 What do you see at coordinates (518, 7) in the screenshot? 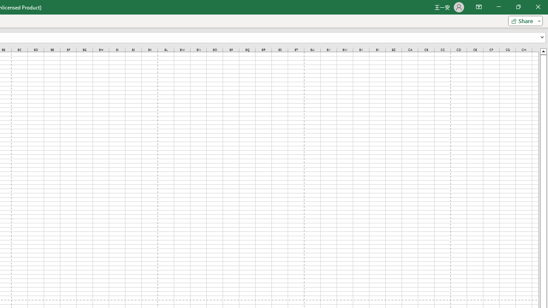
I see `Restore Down` at bounding box center [518, 7].